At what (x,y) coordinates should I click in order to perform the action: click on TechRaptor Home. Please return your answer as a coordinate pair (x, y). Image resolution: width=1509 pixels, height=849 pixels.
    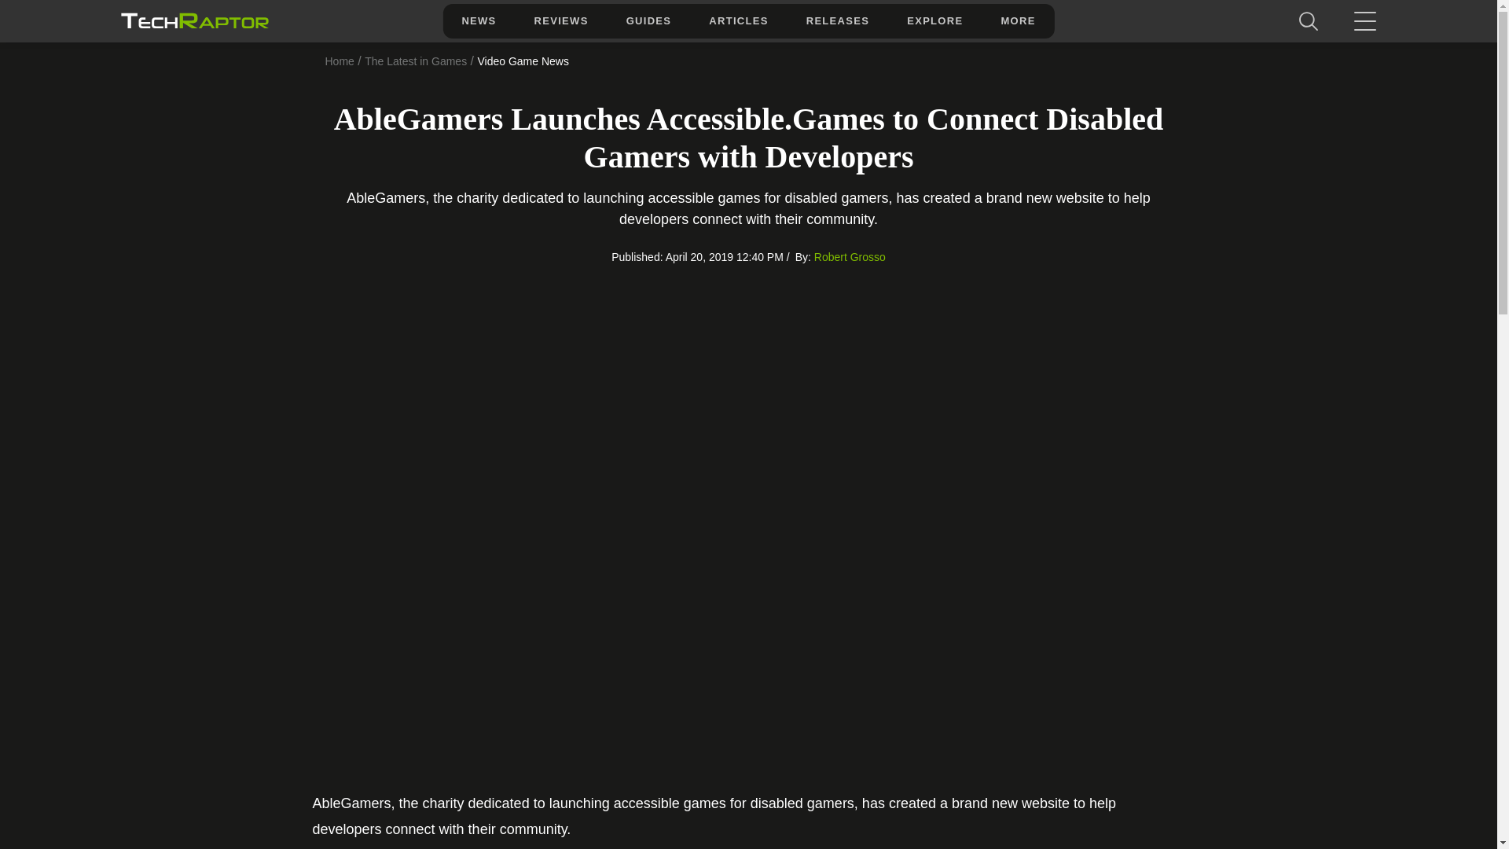
    Looking at the image, I should click on (193, 20).